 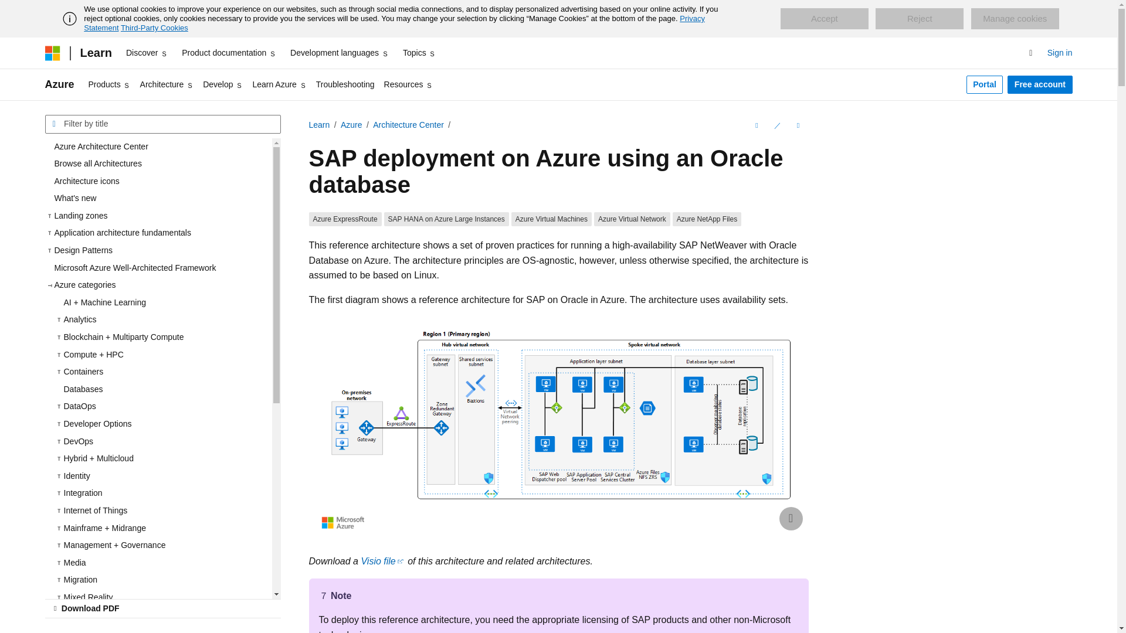 I want to click on Development languages, so click(x=339, y=53).